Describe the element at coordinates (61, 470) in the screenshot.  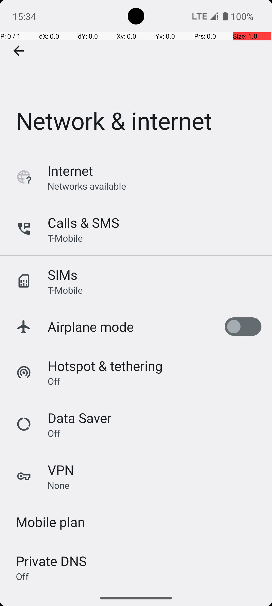
I see `VPN` at that location.